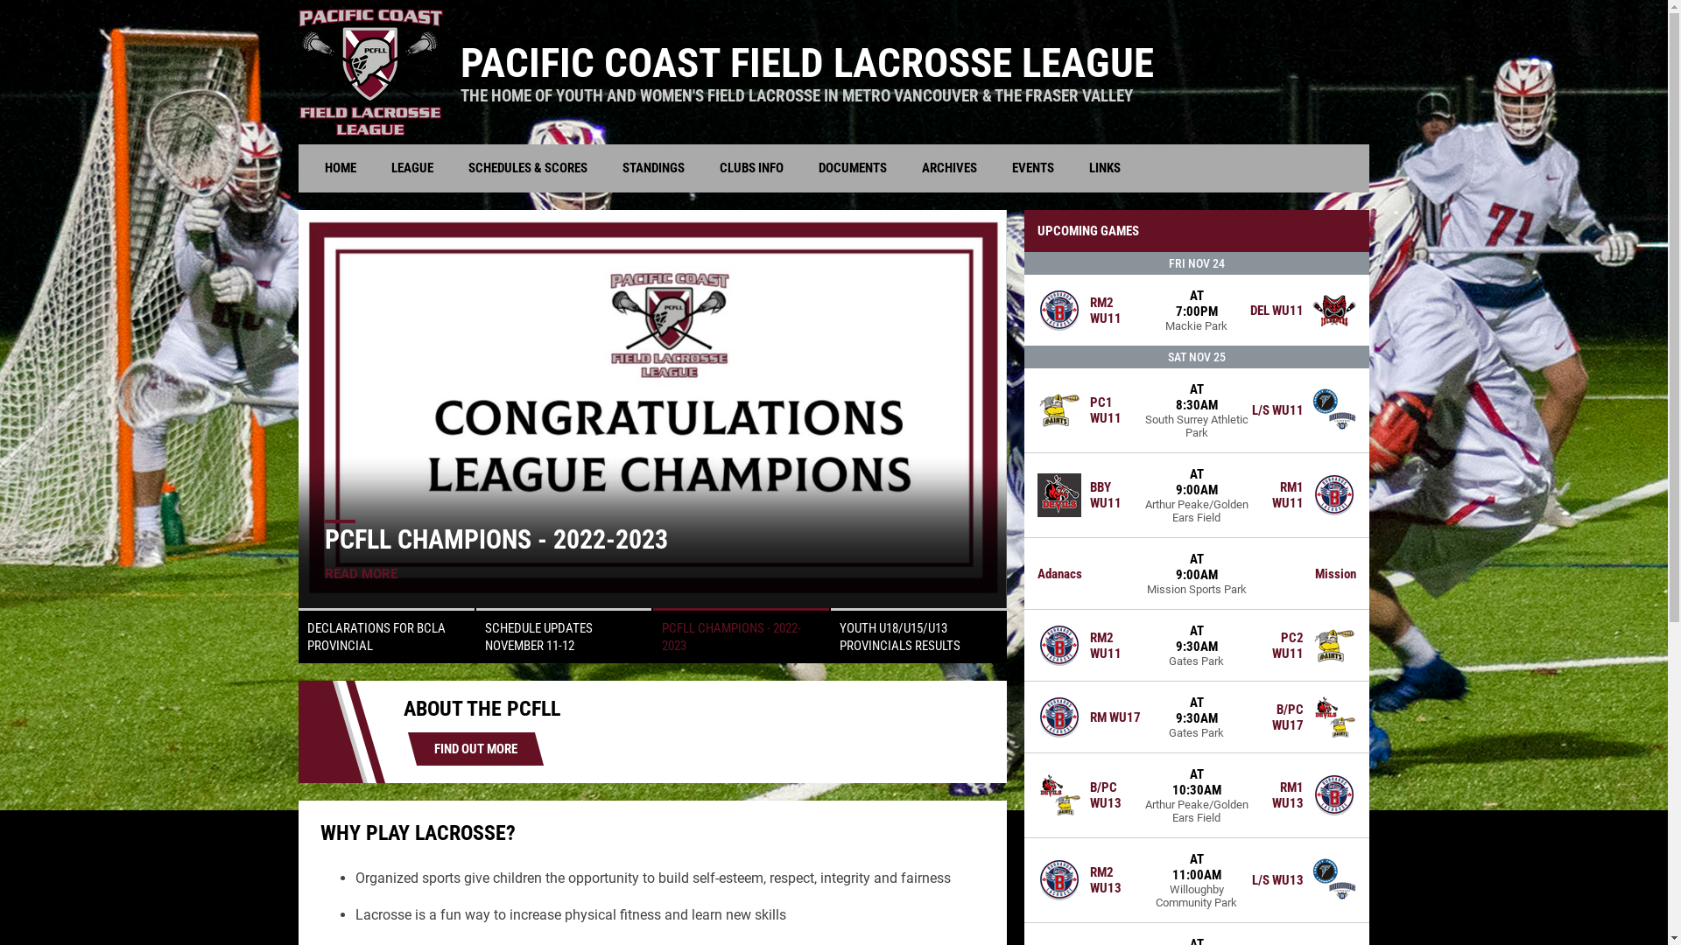  I want to click on B/PC WU13
AT
10:30AM
Arthur Peake/Golden Ears Field
RM1 WU13, so click(1197, 794).